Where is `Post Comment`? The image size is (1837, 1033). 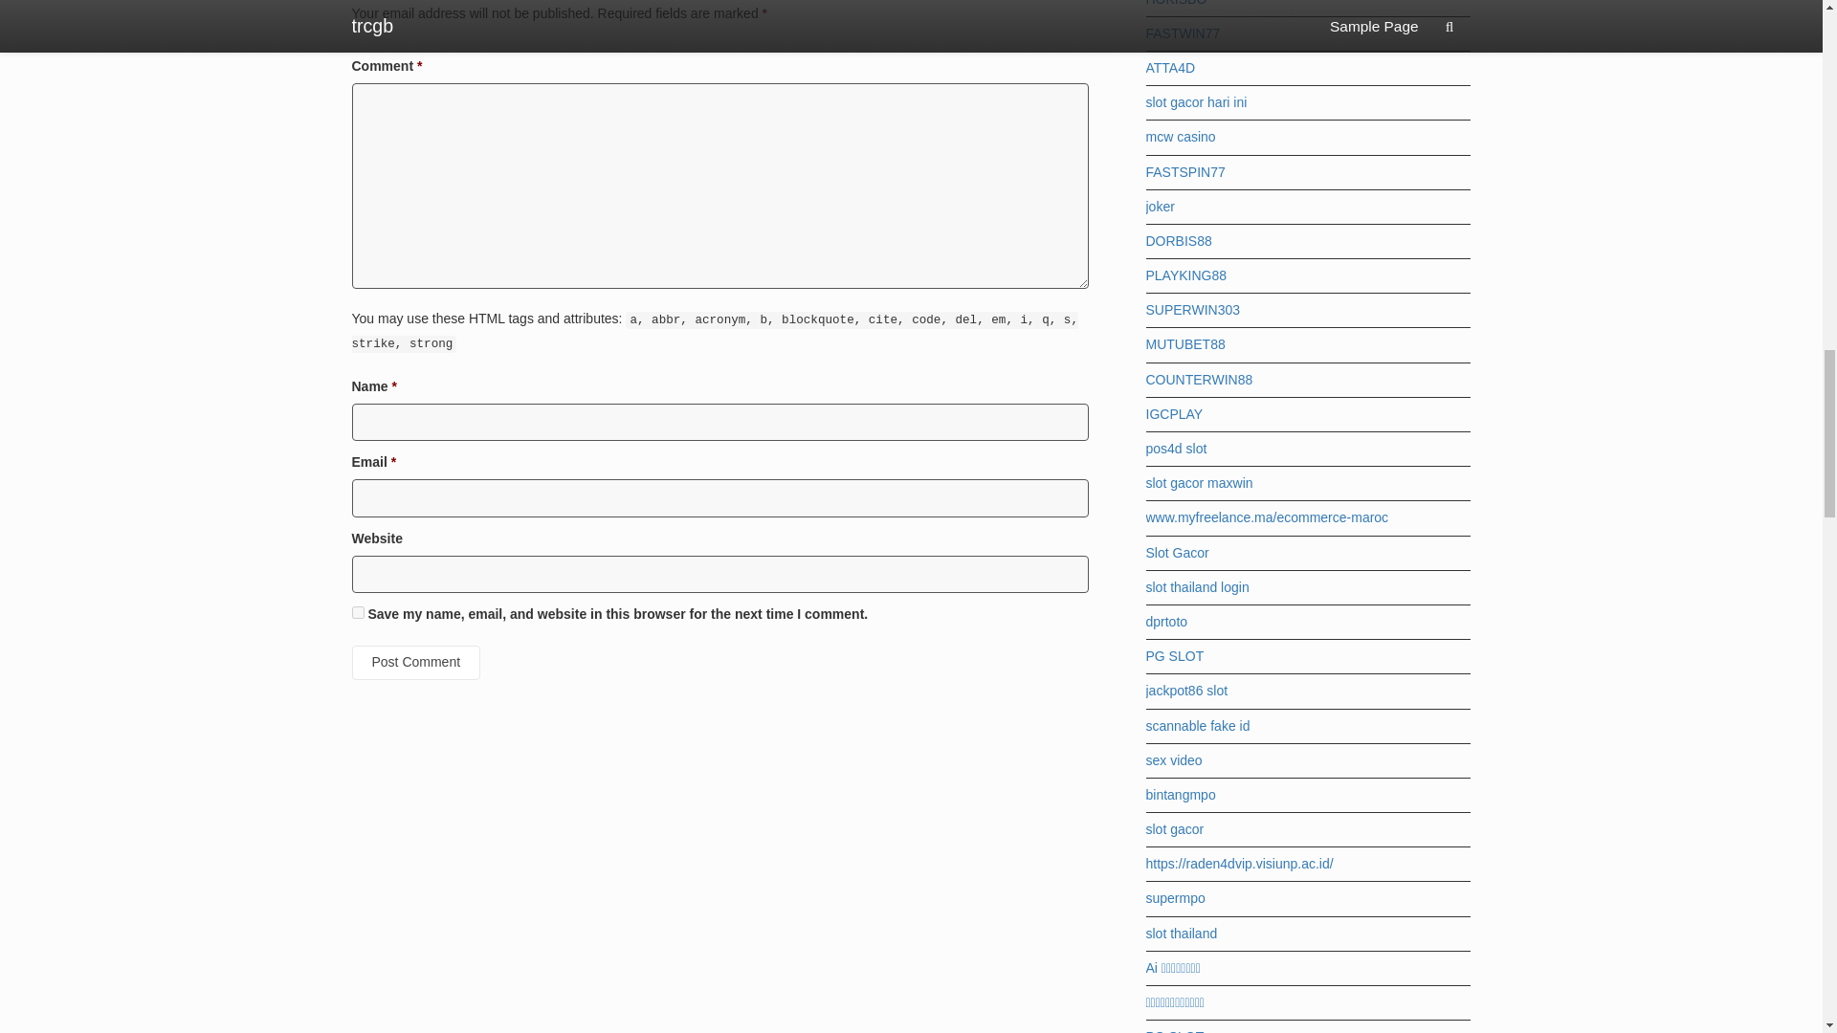 Post Comment is located at coordinates (417, 662).